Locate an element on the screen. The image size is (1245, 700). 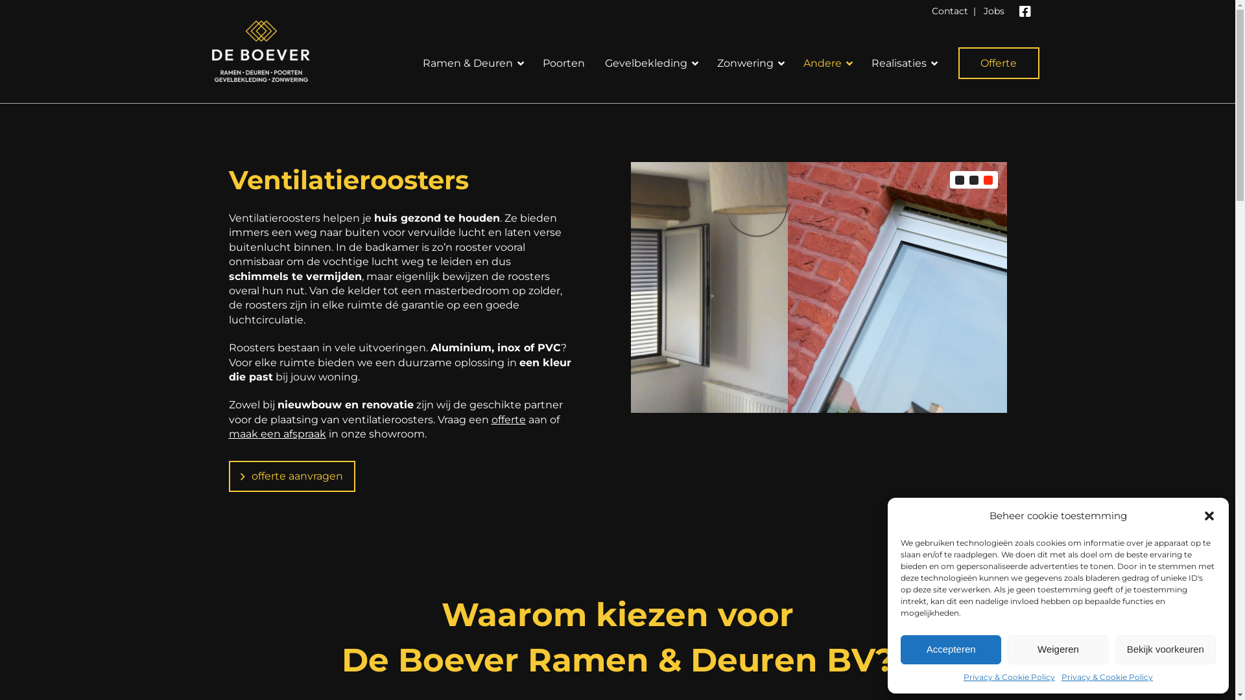
Andere is located at coordinates (826, 63).